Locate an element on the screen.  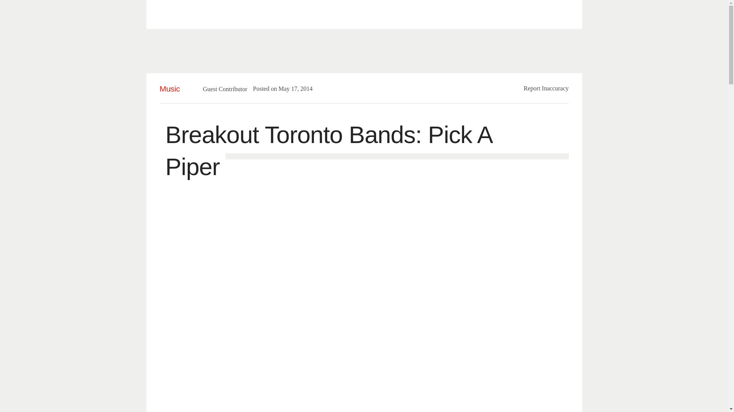
2014-05-17T02:38:00 is located at coordinates (291, 89).